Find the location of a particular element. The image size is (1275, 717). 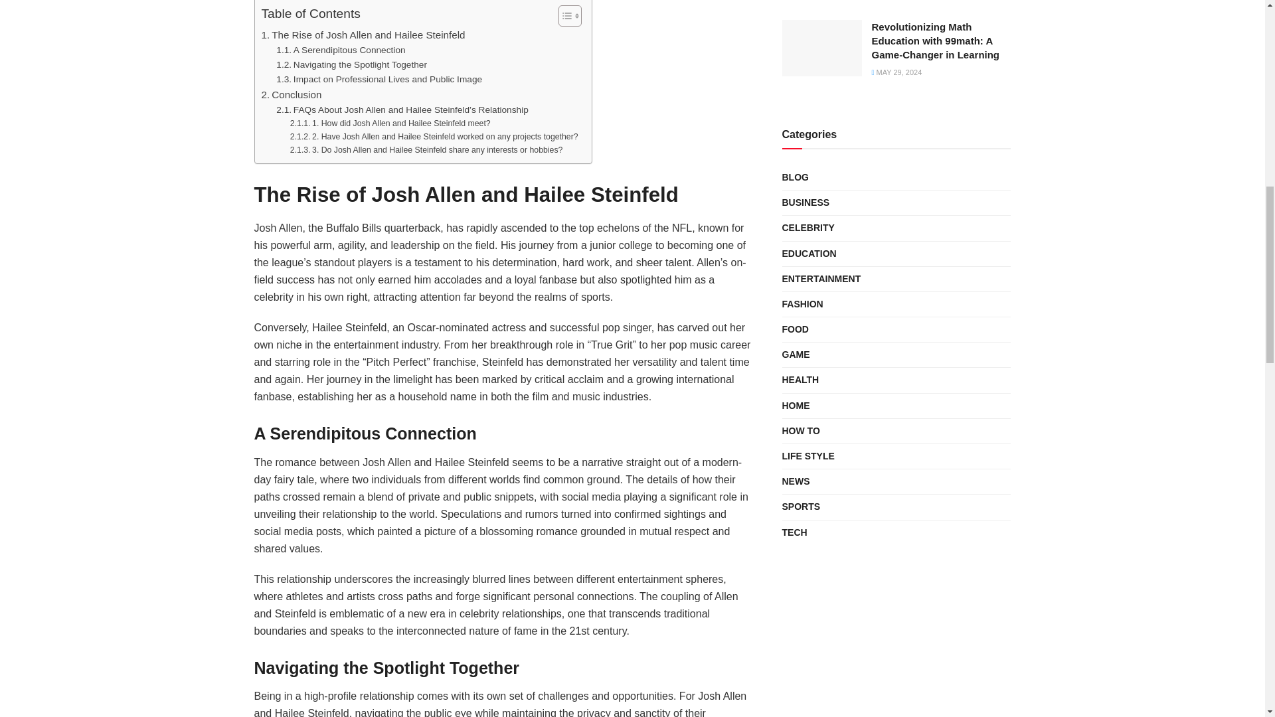

The Rise of Josh Allen and Hailee Steinfeld is located at coordinates (363, 35).